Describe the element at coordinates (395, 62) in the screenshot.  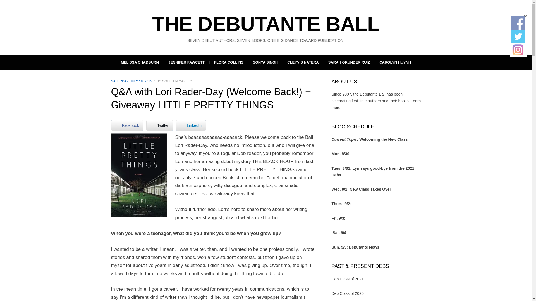
I see `CAROLYN HUYNH` at that location.